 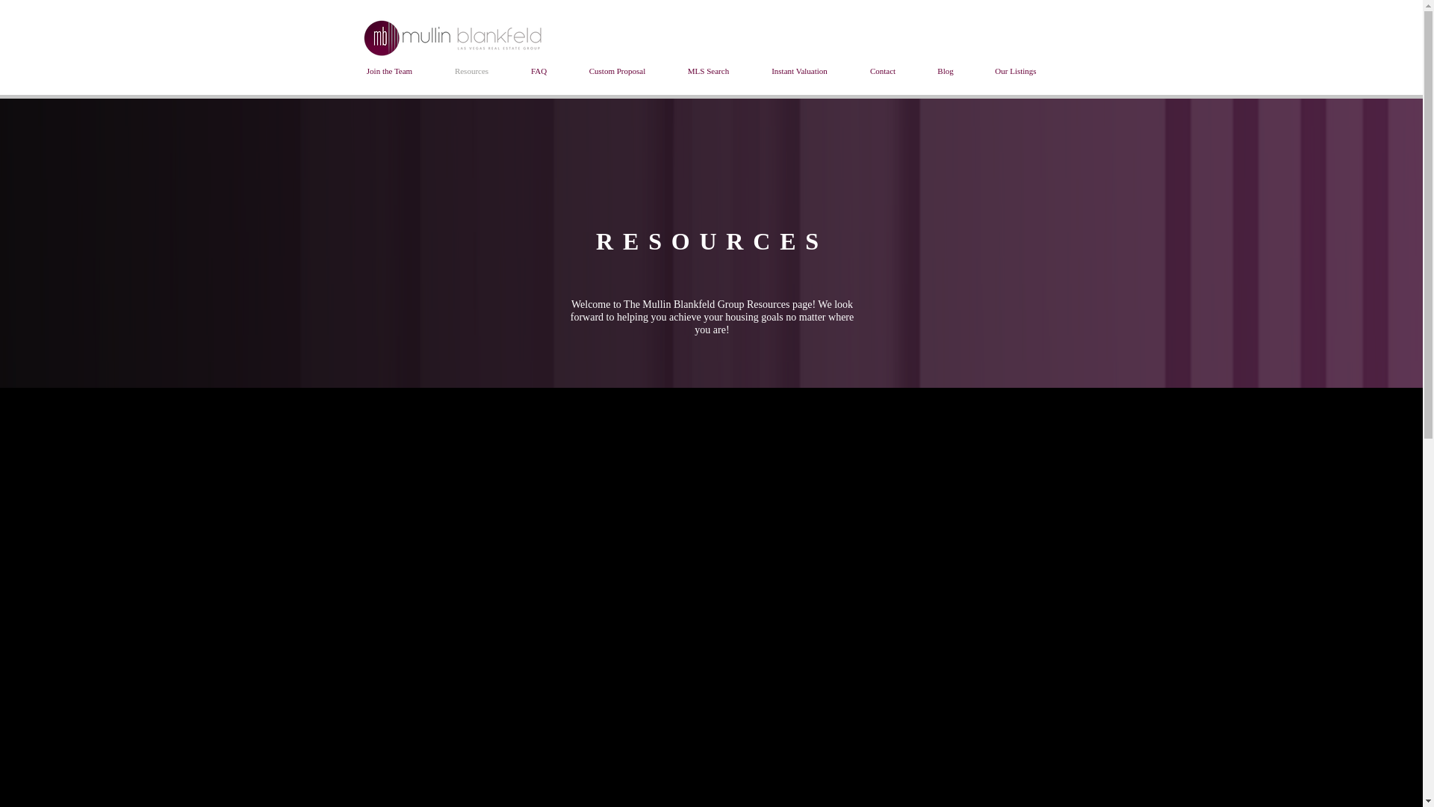 I want to click on Instant Valuation, so click(x=799, y=70).